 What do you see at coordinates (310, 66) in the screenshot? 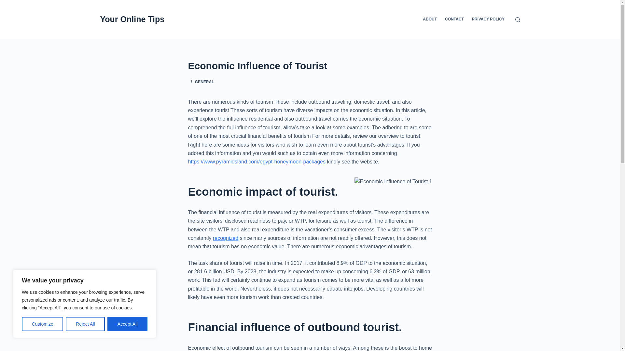
I see `Economic Influence of Tourist` at bounding box center [310, 66].